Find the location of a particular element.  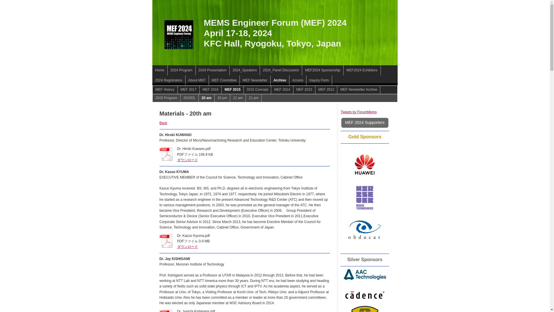

2015 Concept is located at coordinates (257, 90).